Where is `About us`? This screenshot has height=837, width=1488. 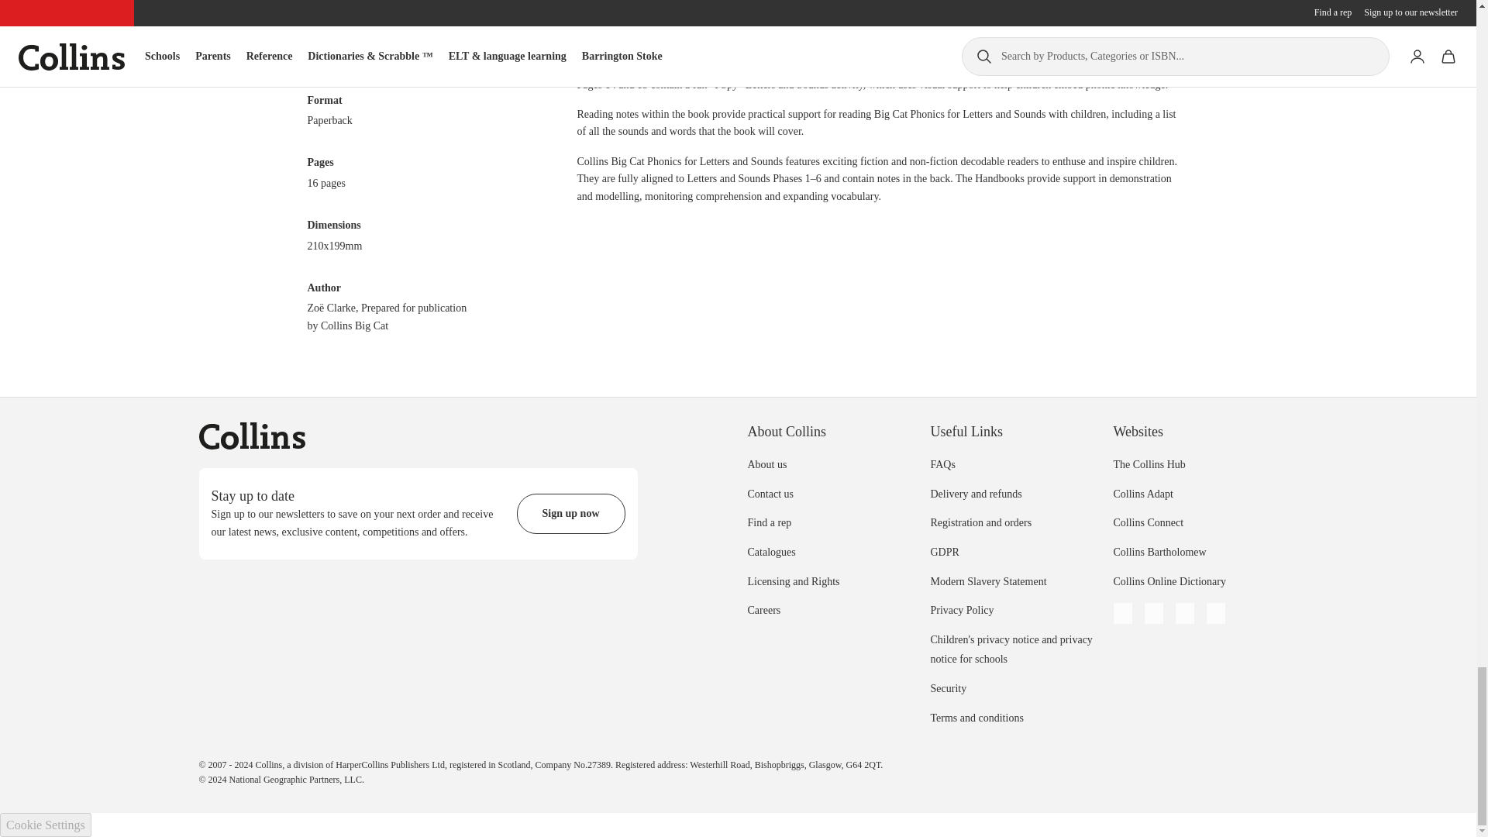 About us is located at coordinates (766, 463).